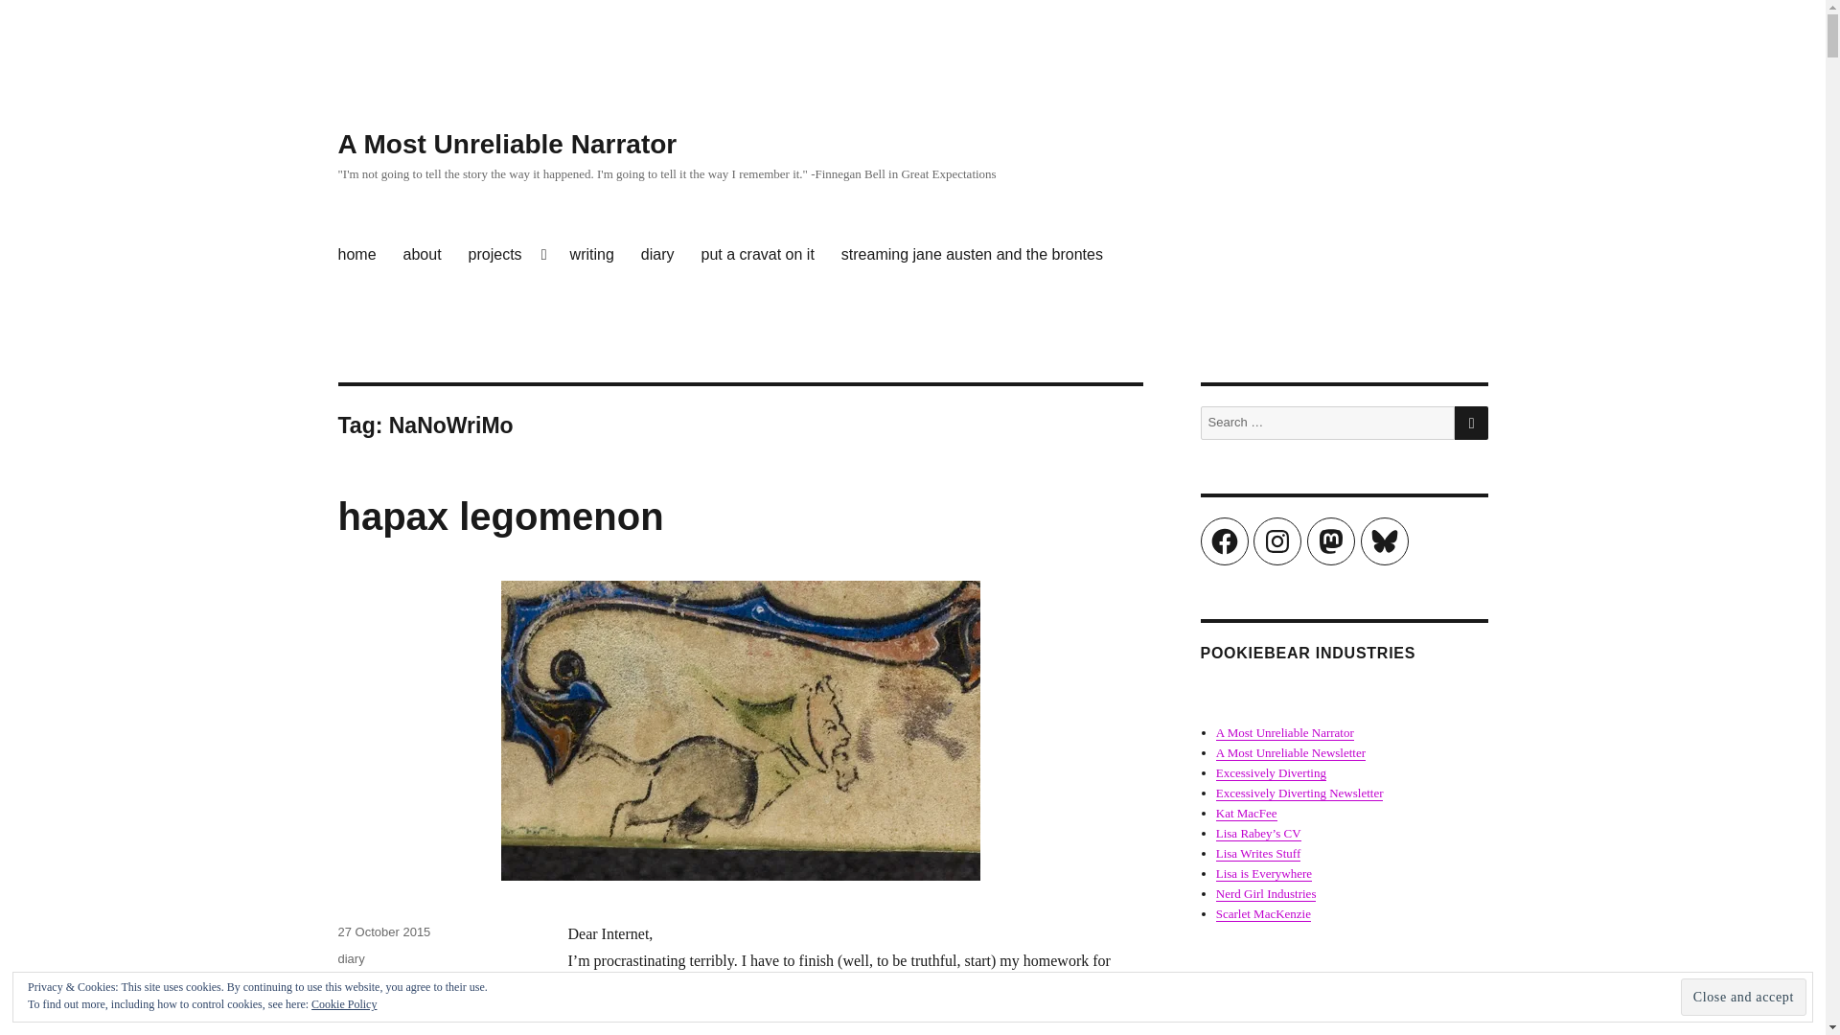  I want to click on home, so click(356, 255).